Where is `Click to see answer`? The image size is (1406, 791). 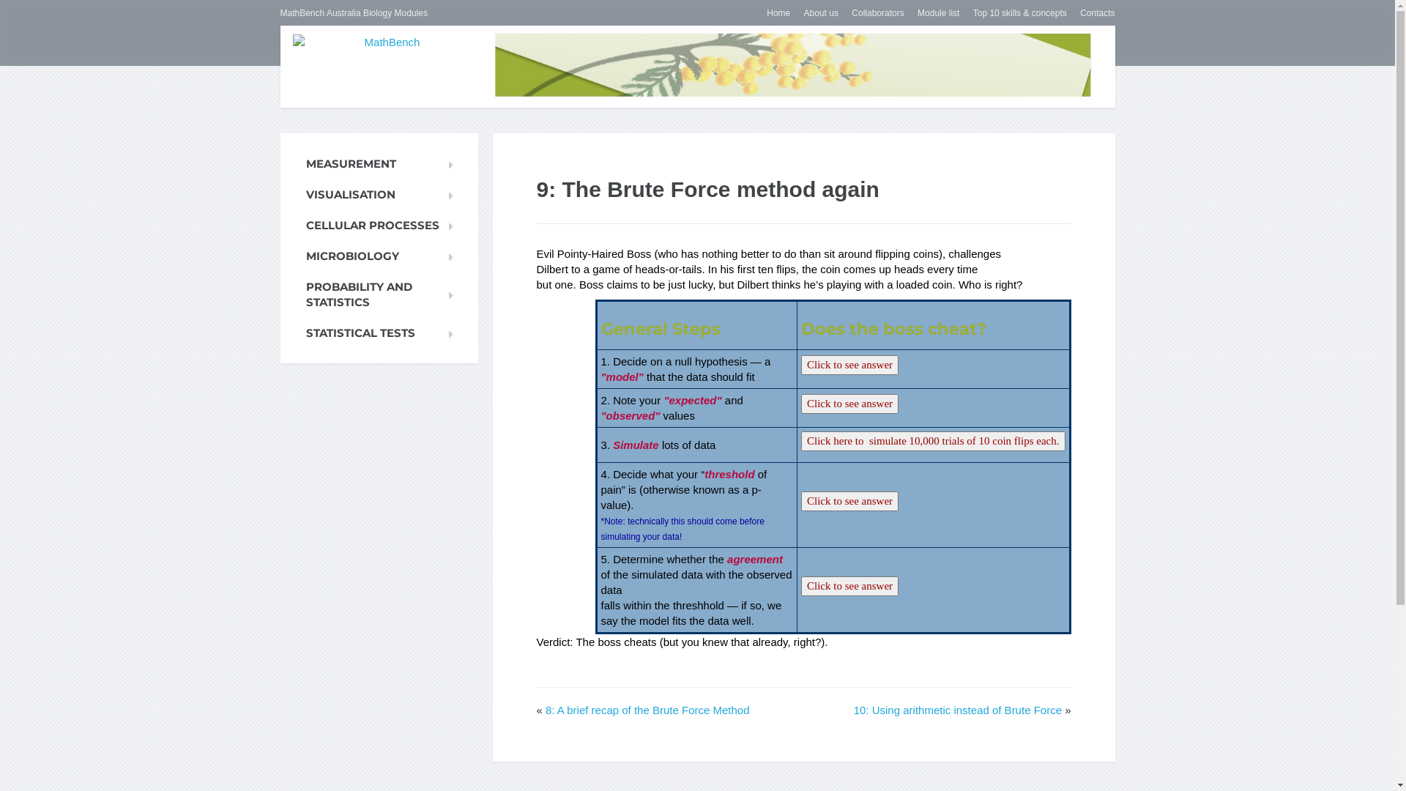 Click to see answer is located at coordinates (849, 365).